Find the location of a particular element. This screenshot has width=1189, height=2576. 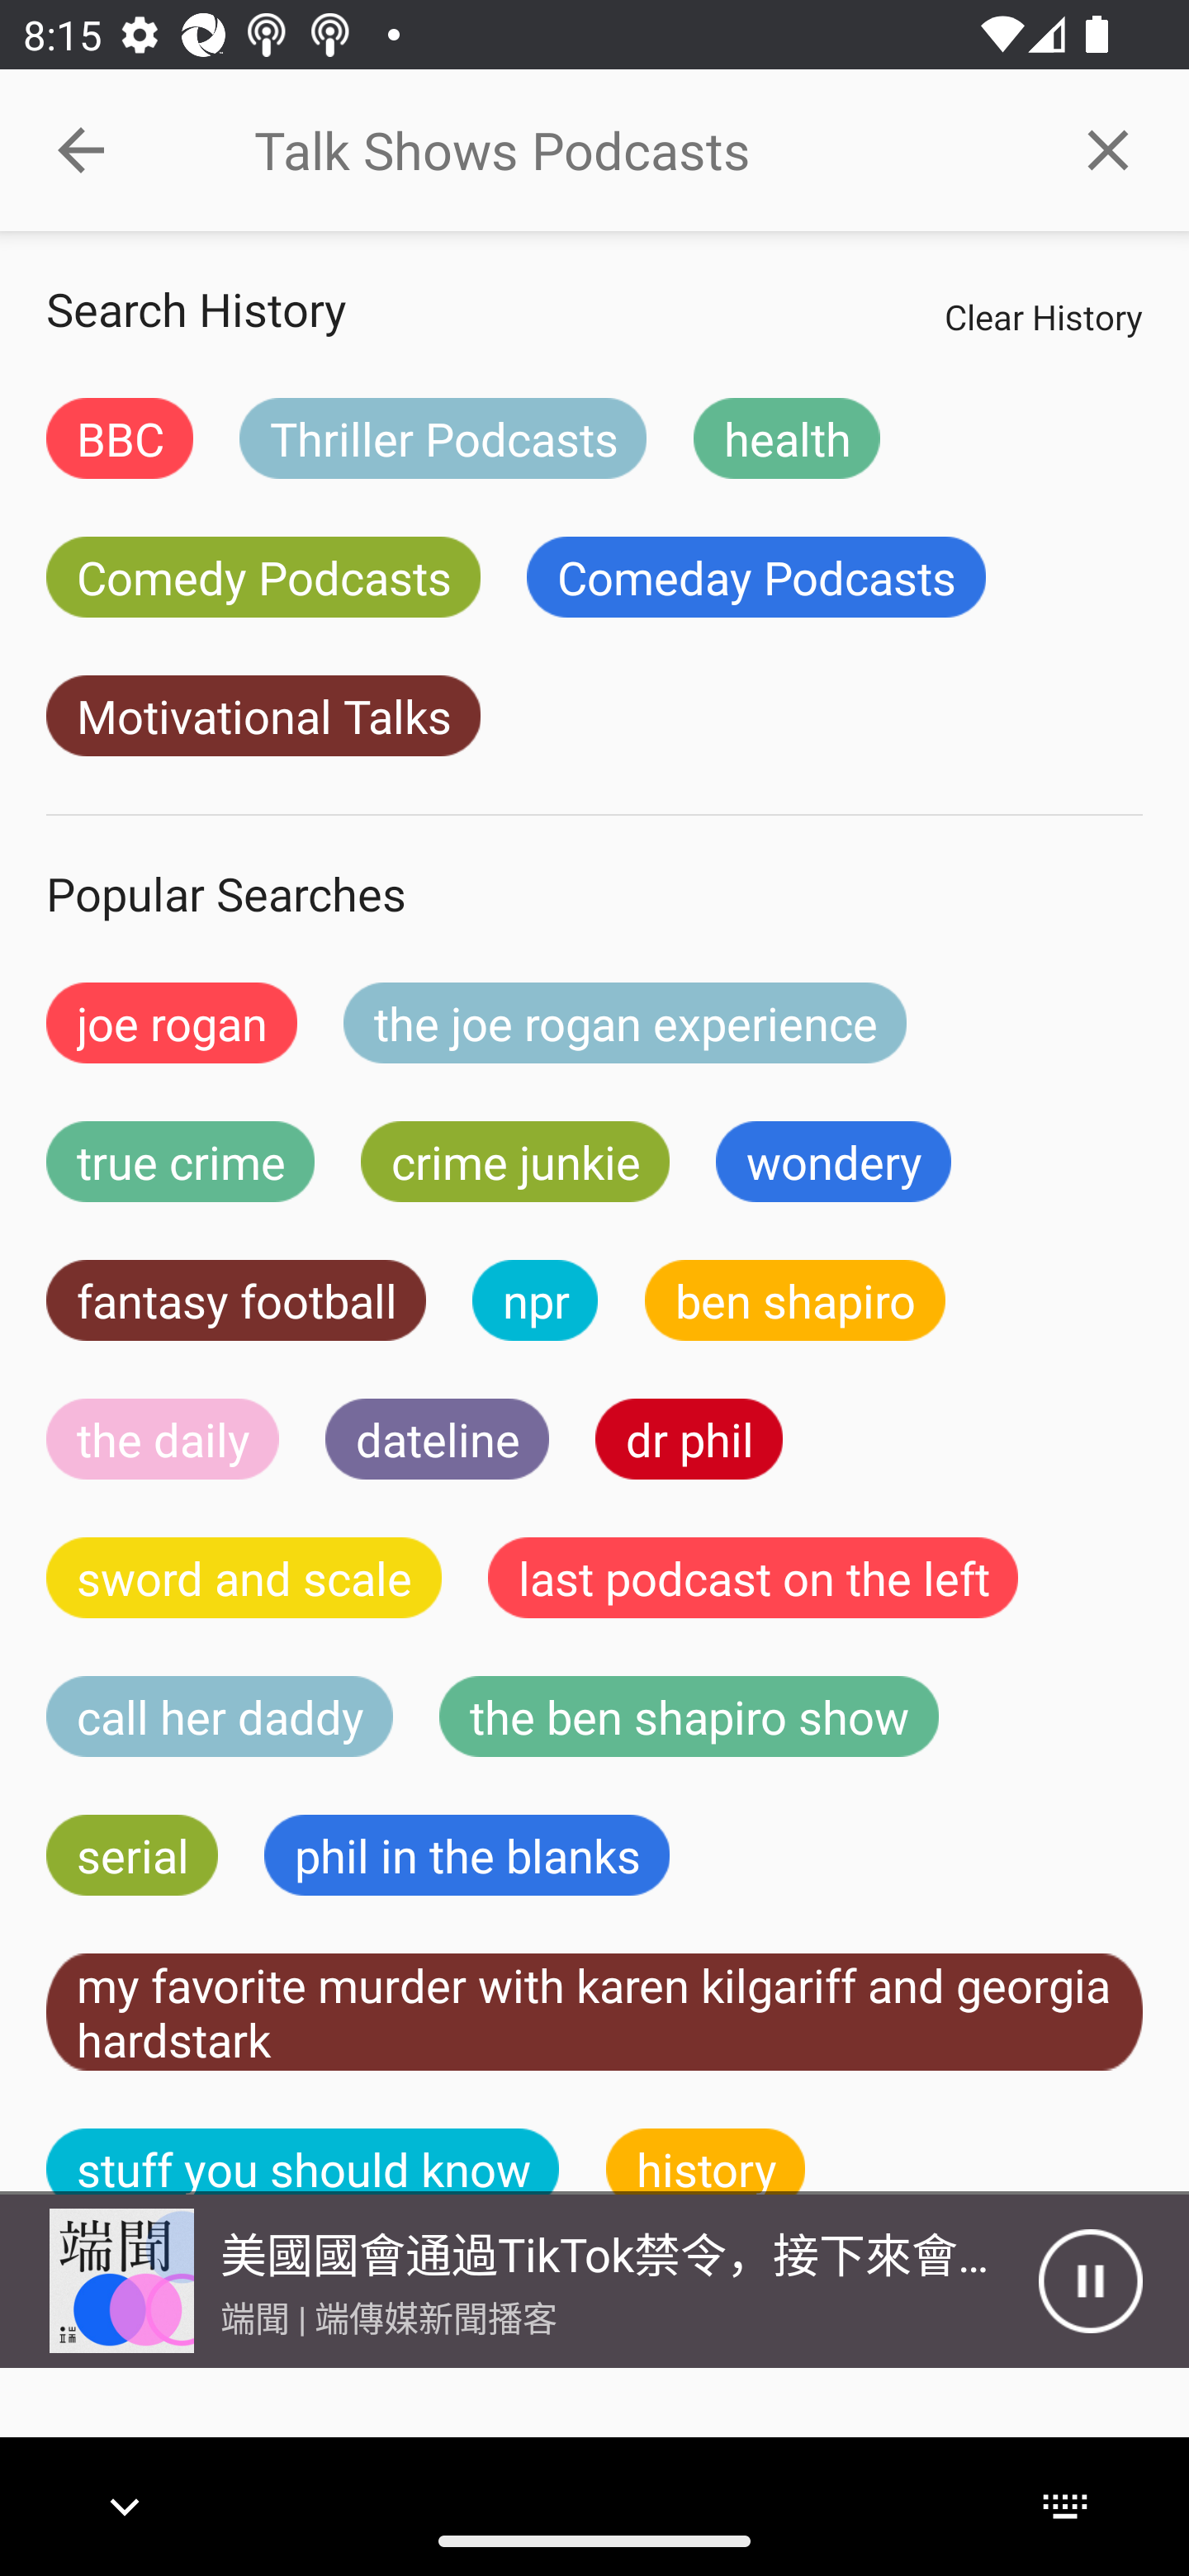

Pause is located at coordinates (1090, 2280).